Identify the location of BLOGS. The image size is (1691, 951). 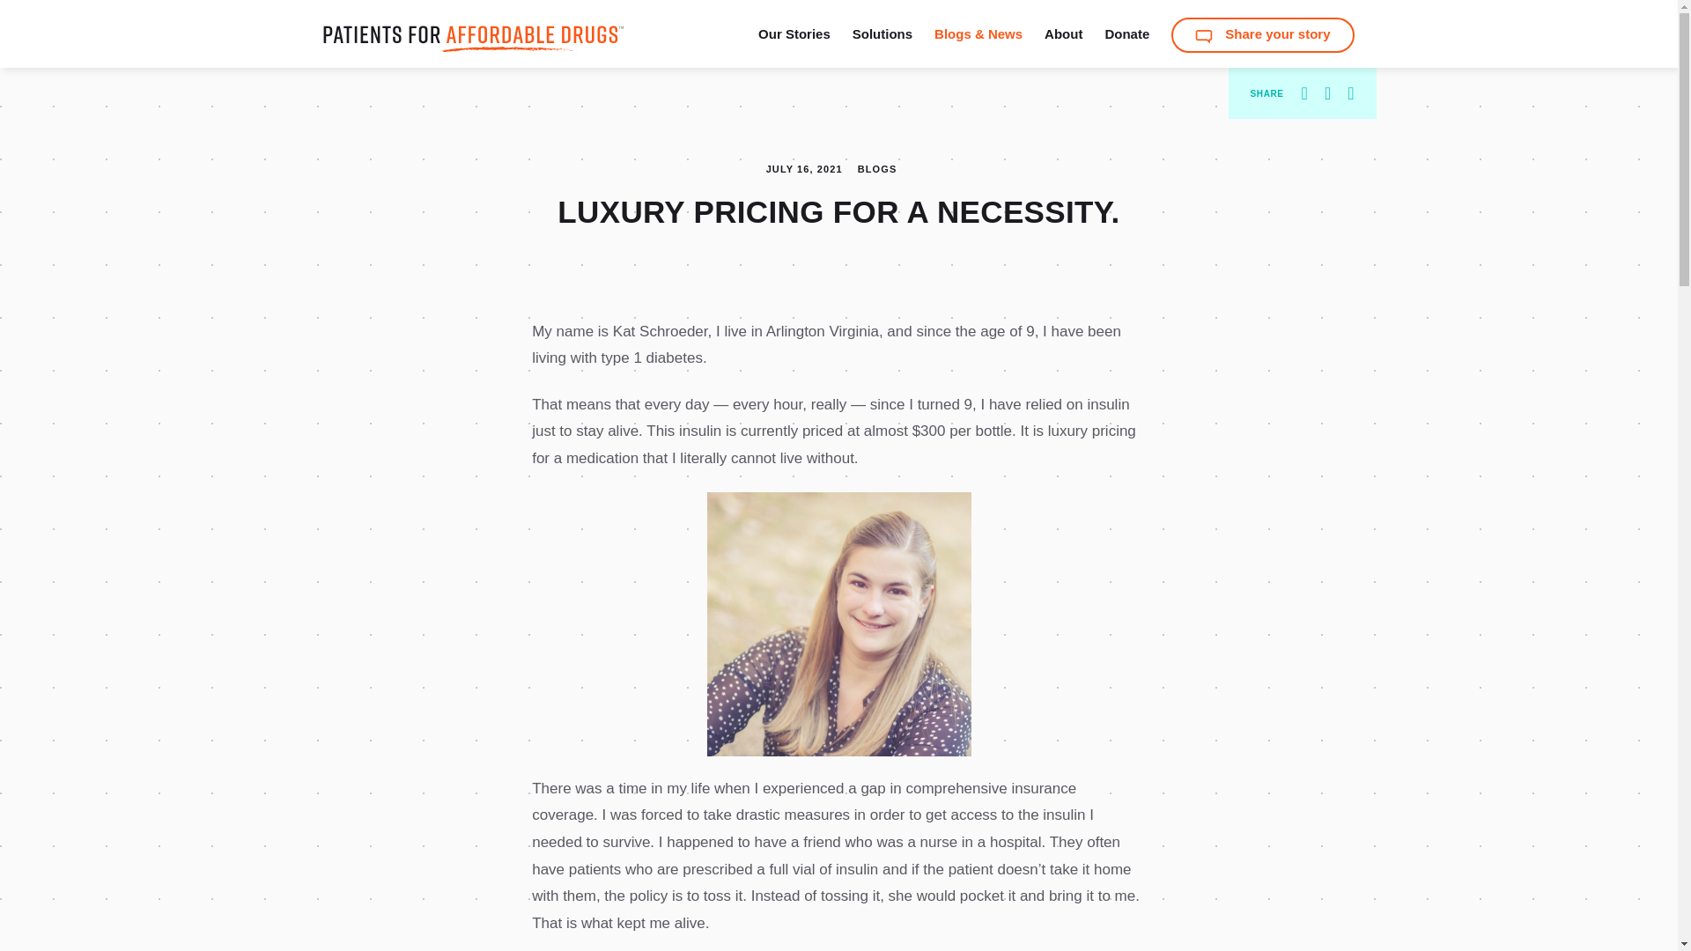
(877, 168).